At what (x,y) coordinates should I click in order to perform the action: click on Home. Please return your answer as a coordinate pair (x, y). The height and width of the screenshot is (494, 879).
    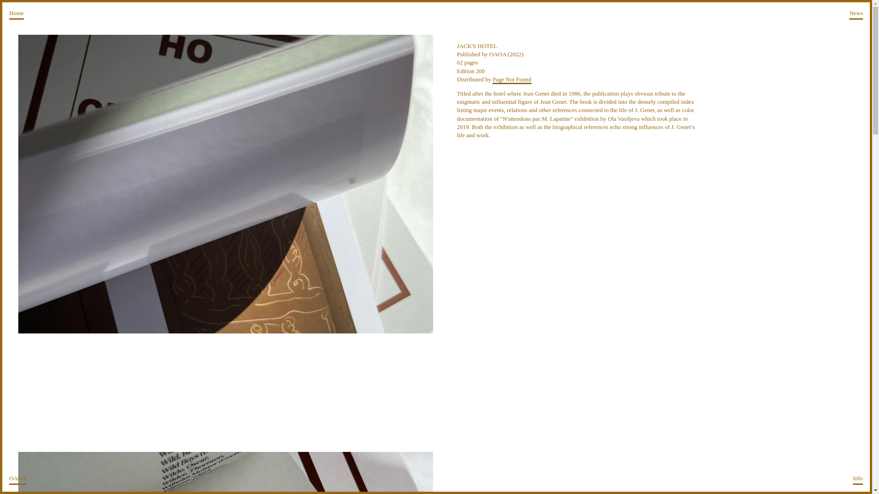
    Looking at the image, I should click on (16, 15).